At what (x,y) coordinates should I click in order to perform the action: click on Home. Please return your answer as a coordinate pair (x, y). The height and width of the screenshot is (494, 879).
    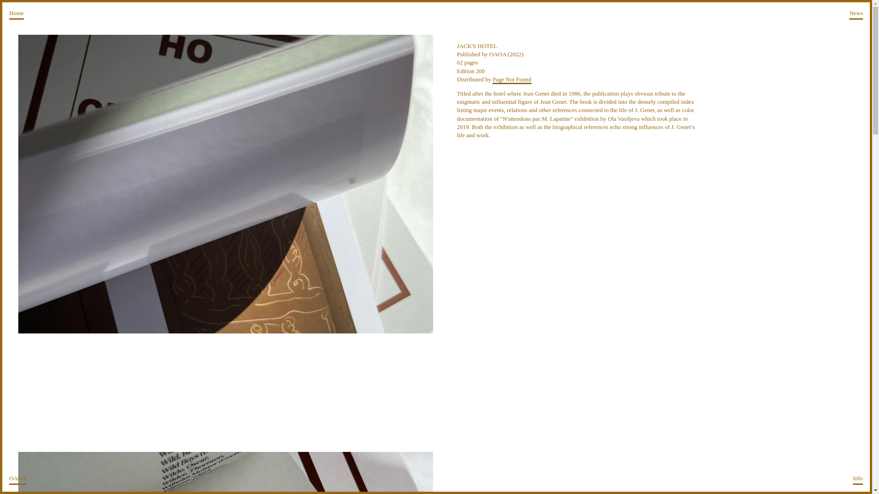
    Looking at the image, I should click on (16, 15).